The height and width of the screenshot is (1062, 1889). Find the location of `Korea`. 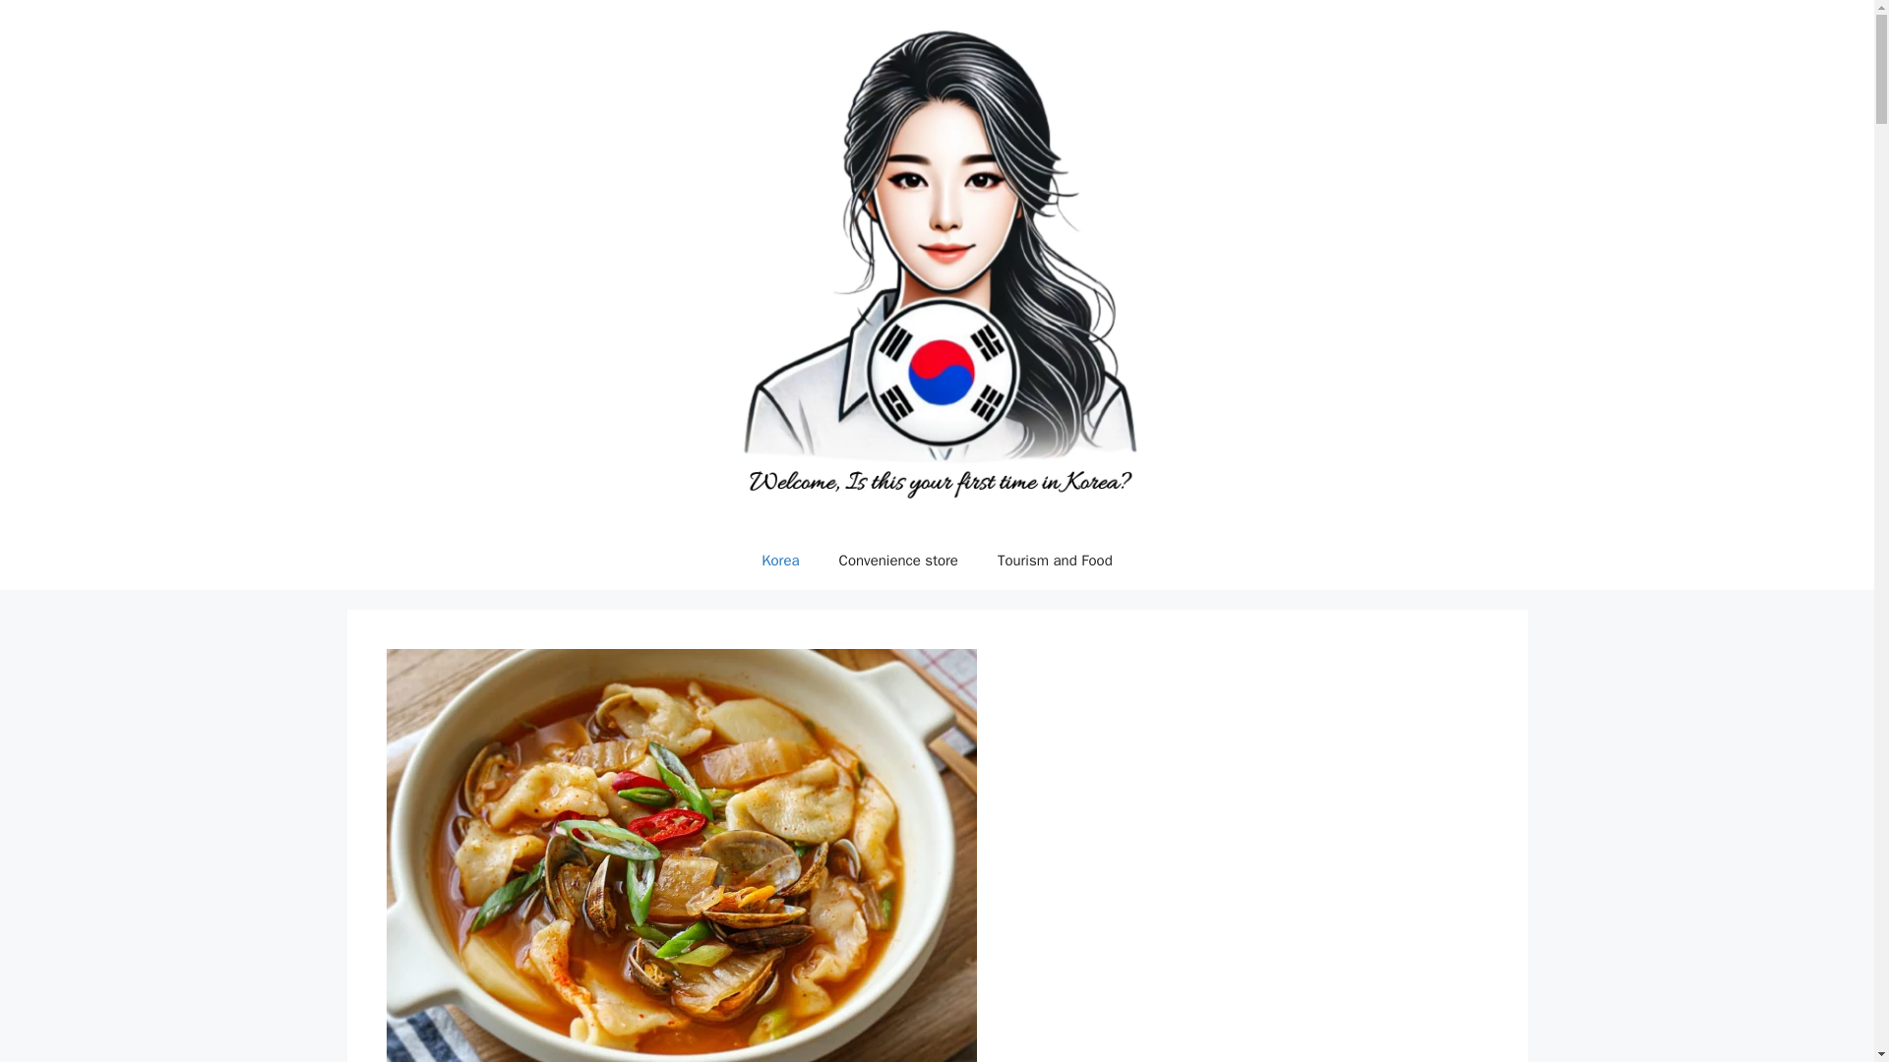

Korea is located at coordinates (779, 560).